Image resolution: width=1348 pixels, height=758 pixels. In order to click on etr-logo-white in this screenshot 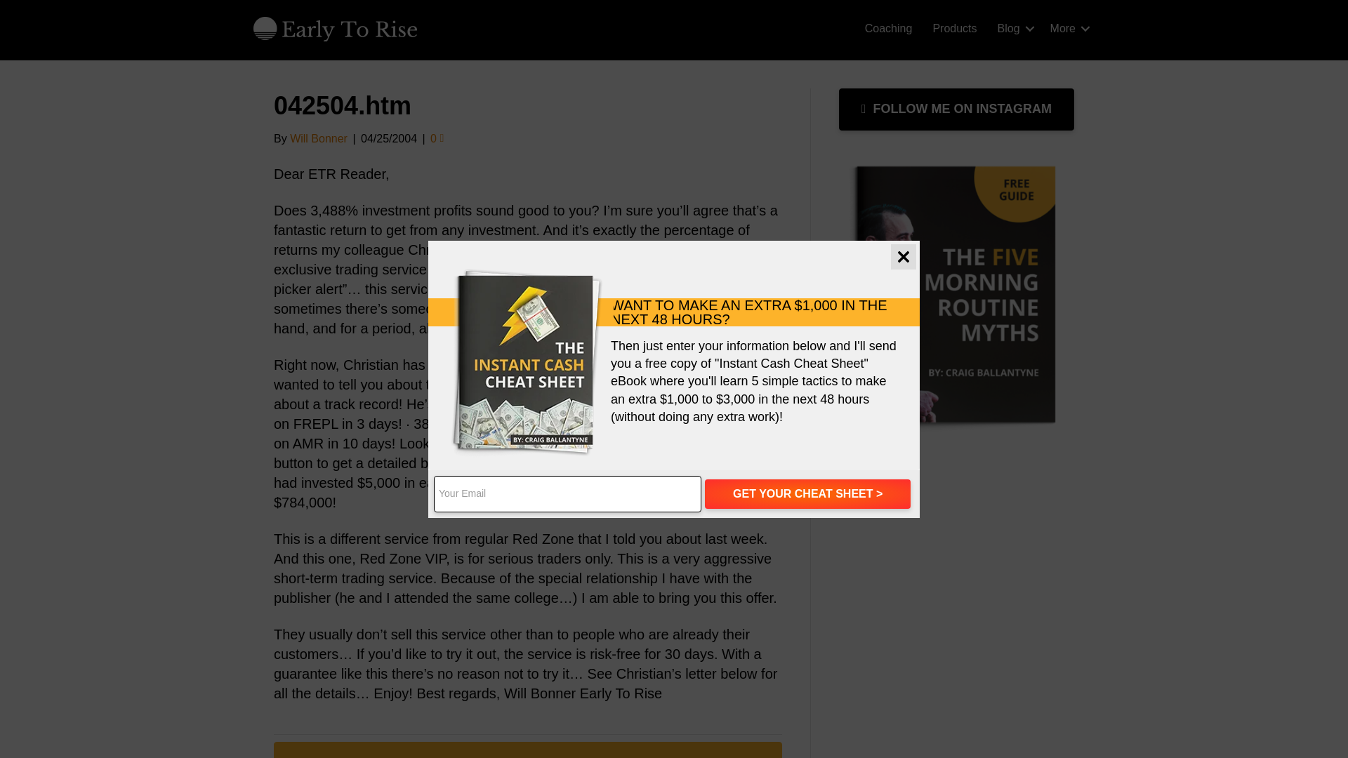, I will do `click(336, 28)`.